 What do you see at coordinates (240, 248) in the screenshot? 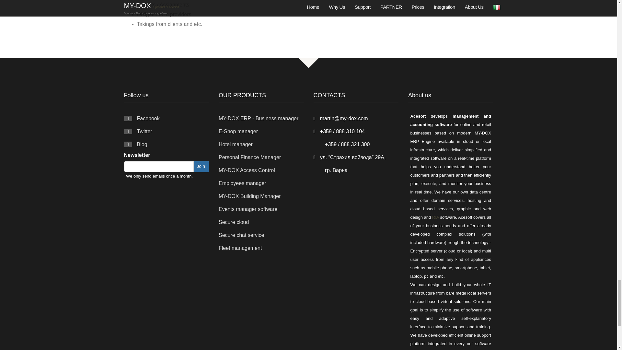
I see `My-Dox Fleet management` at bounding box center [240, 248].